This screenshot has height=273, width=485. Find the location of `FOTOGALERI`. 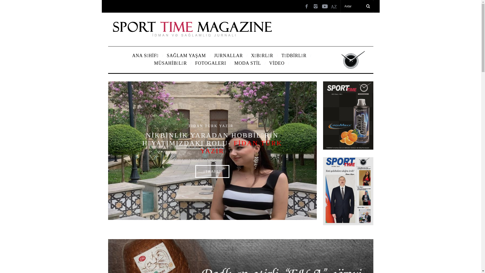

FOTOGALERI is located at coordinates (211, 63).